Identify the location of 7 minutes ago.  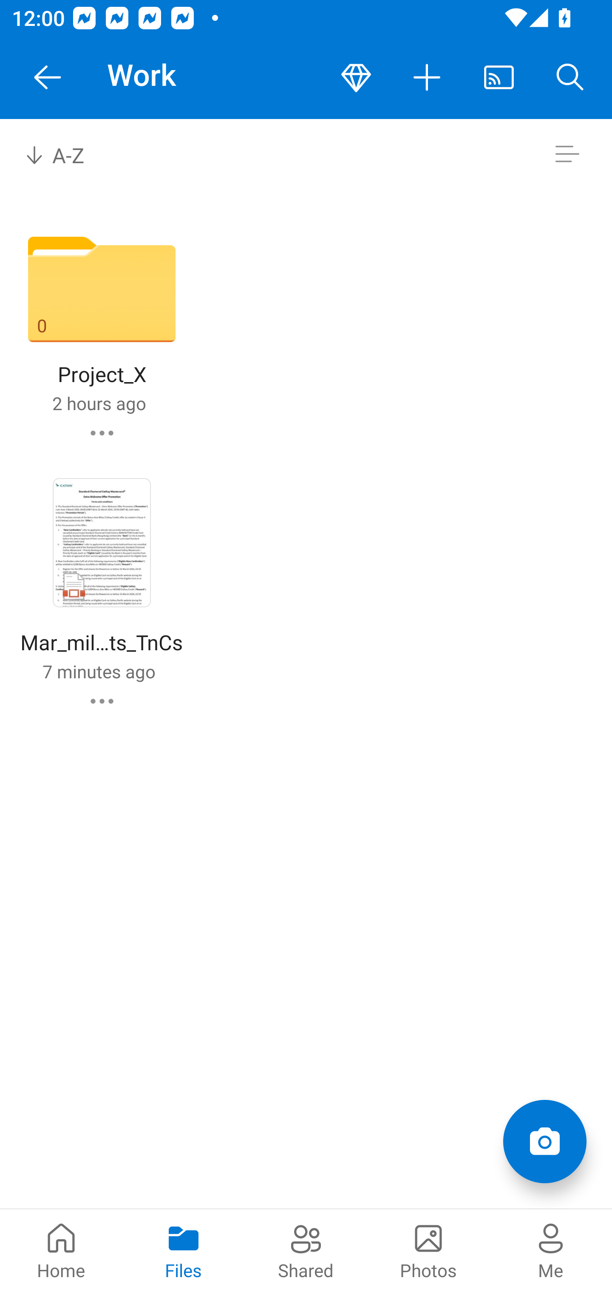
(99, 671).